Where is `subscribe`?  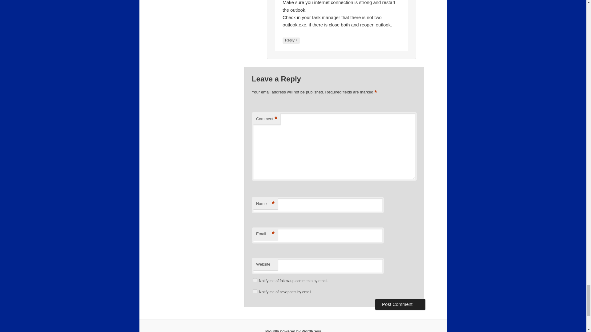
subscribe is located at coordinates (255, 291).